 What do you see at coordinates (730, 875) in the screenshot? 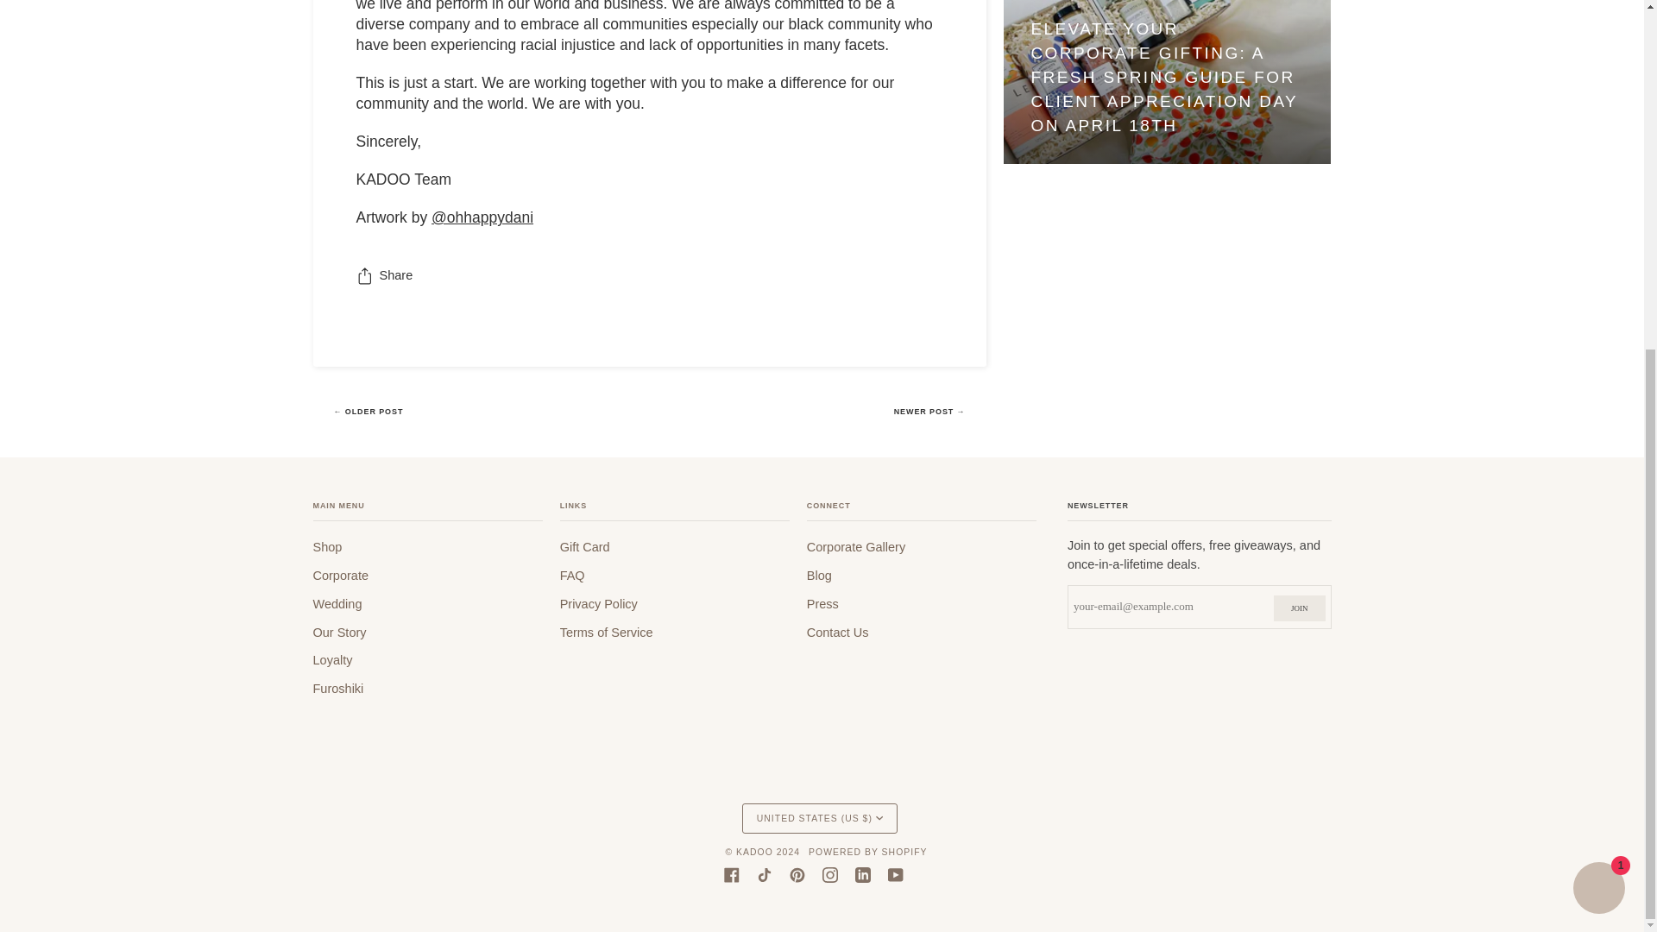
I see `Facebook` at bounding box center [730, 875].